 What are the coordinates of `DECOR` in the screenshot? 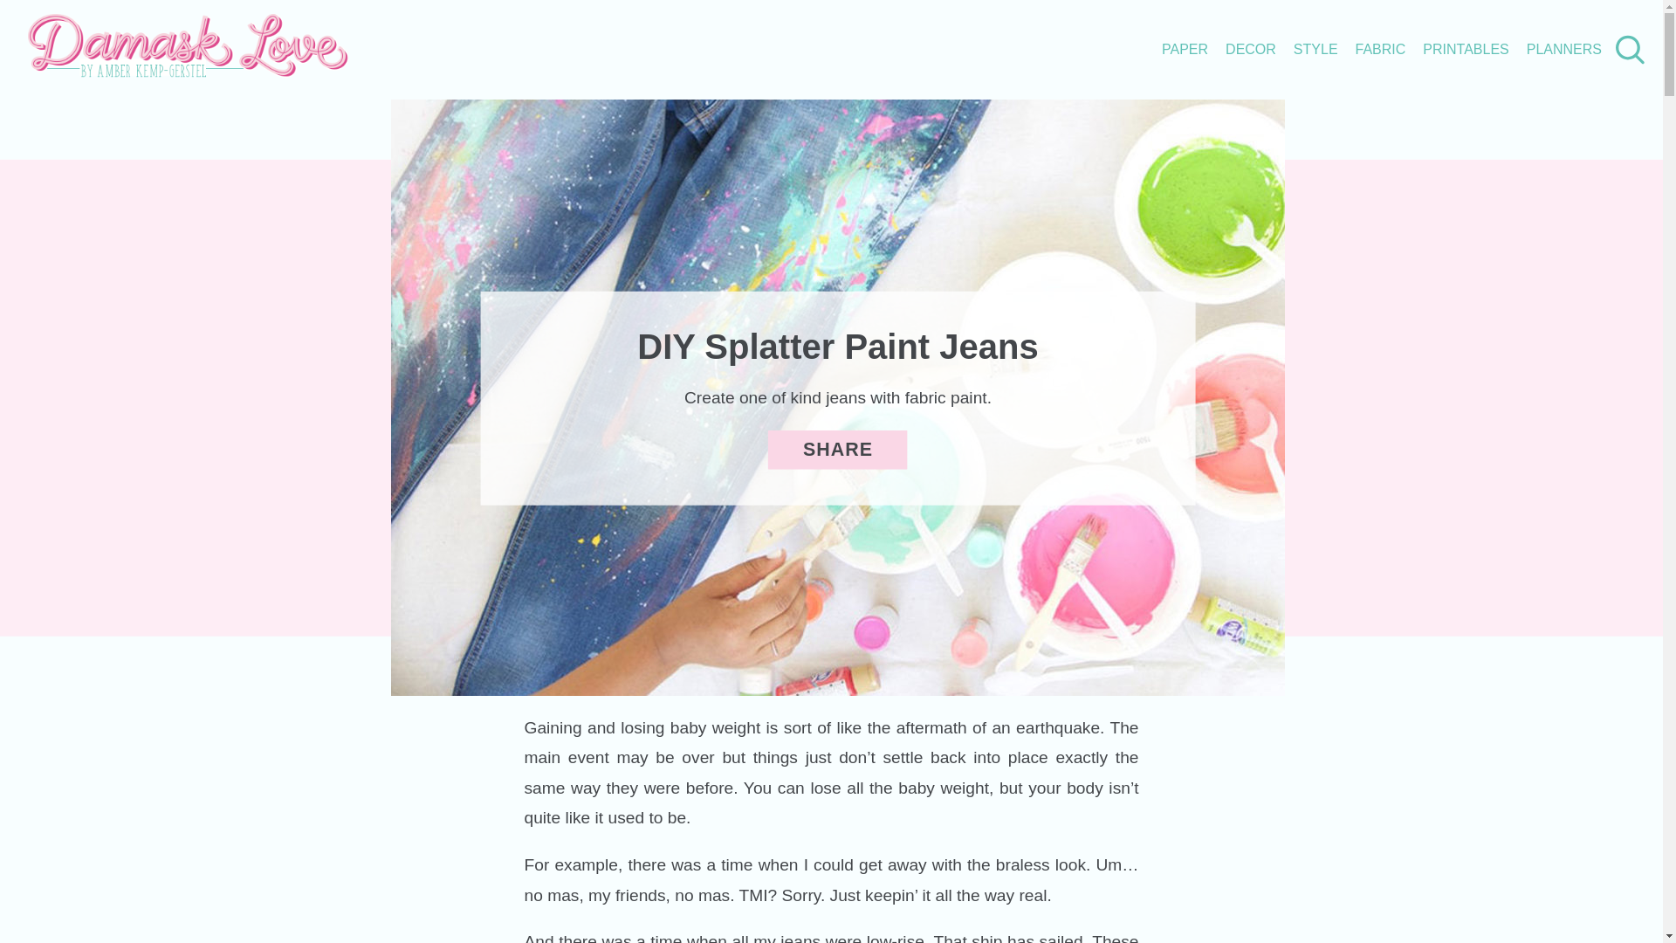 It's located at (1250, 49).